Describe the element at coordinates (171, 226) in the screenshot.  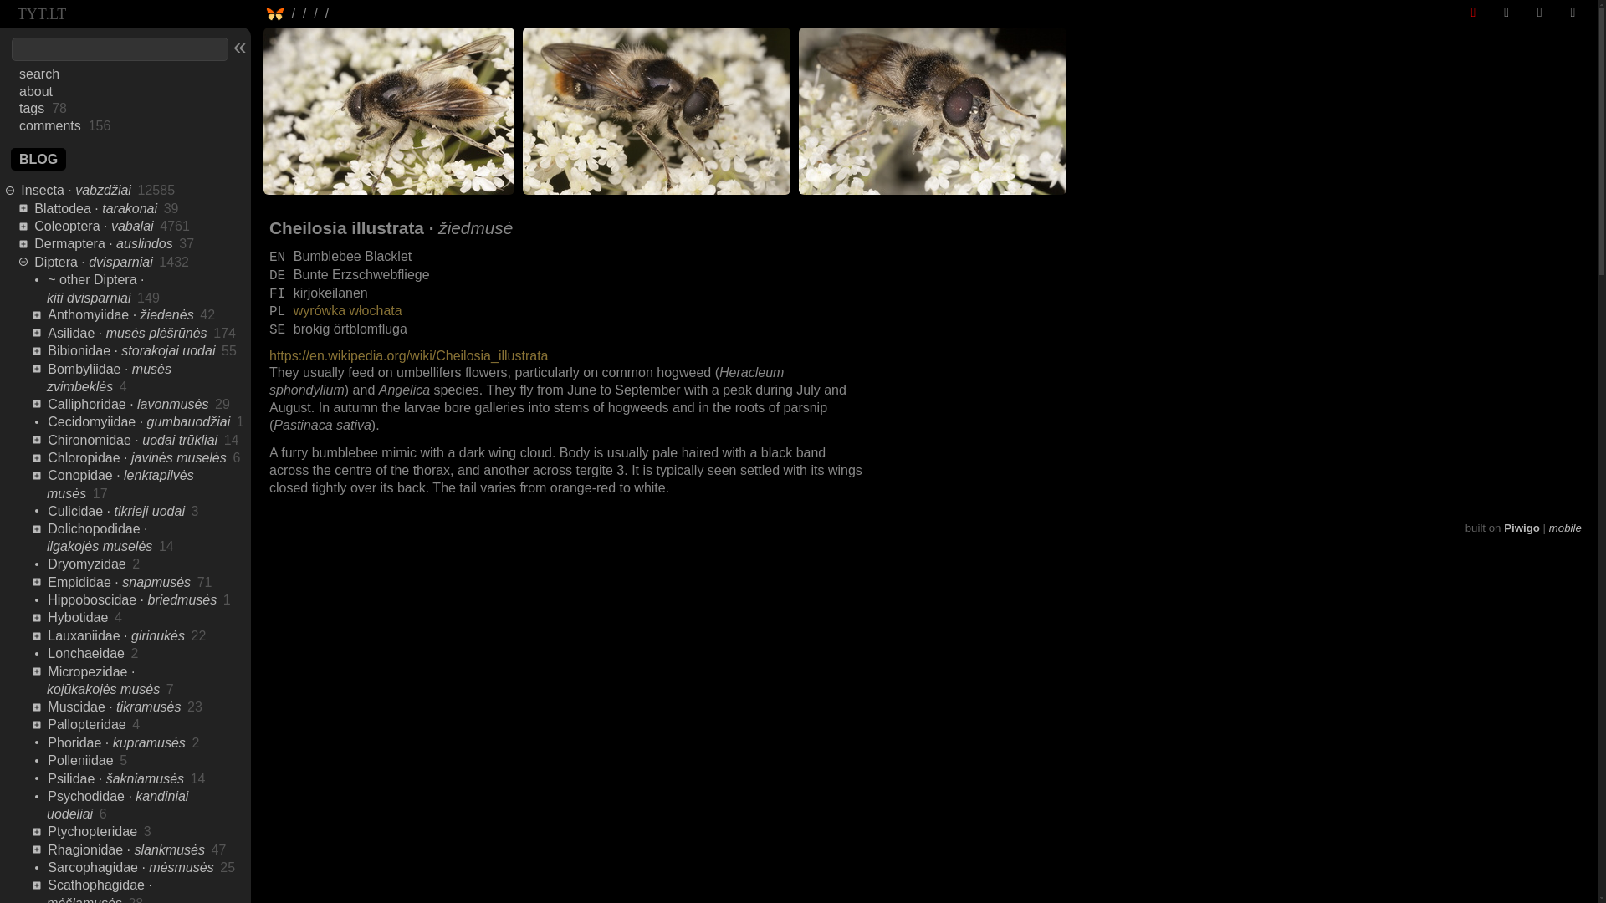
I see `4761 photos in 429 albums` at that location.